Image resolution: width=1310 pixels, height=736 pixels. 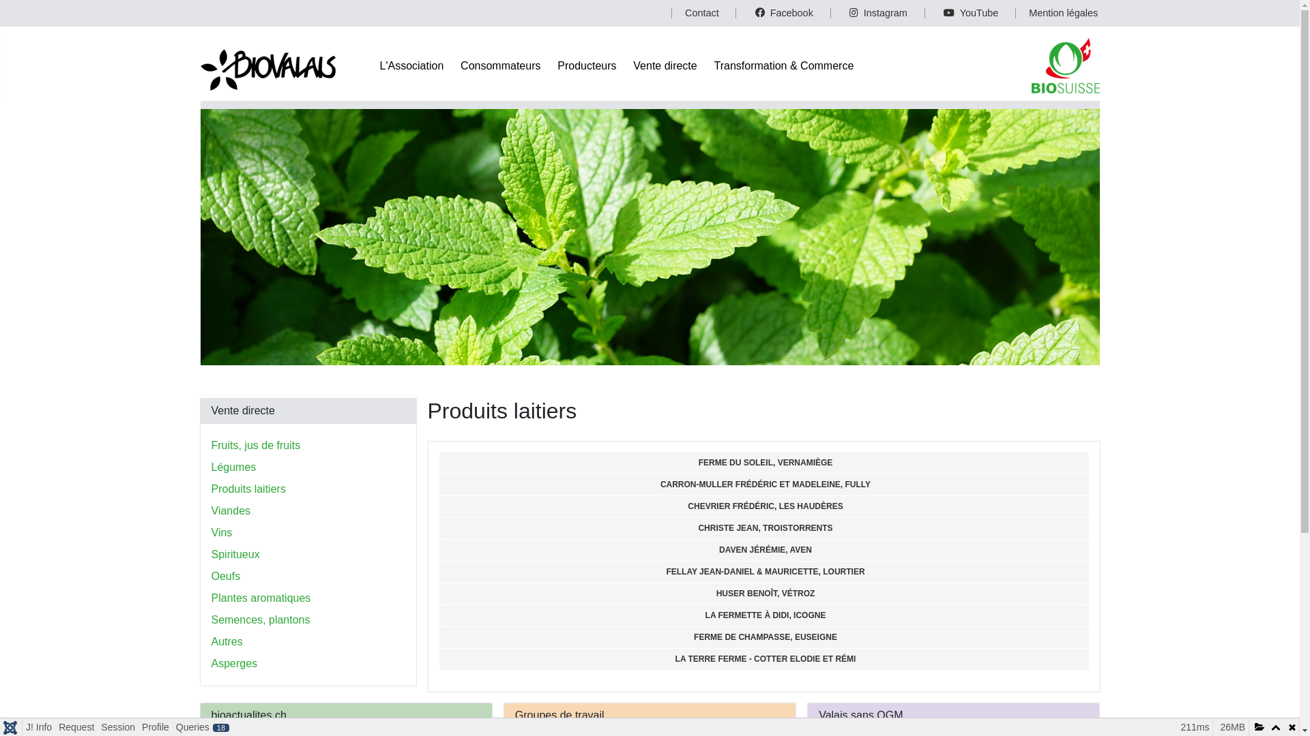 What do you see at coordinates (257, 446) in the screenshot?
I see `Fruits, jus de fruits` at bounding box center [257, 446].